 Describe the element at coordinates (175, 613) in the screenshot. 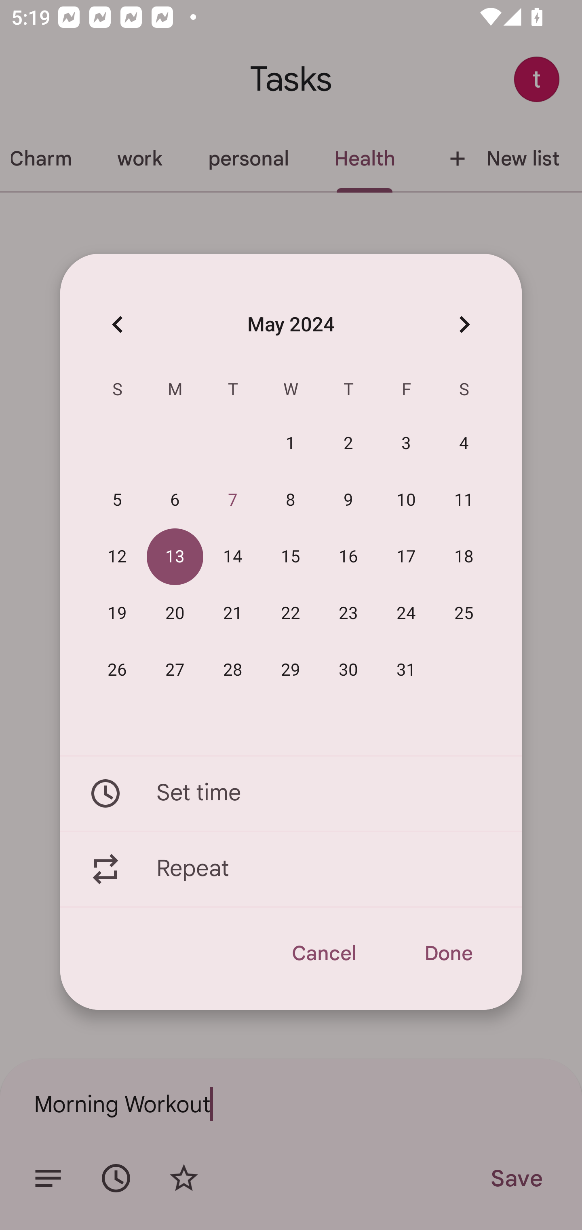

I see `20 20 May 2024` at that location.